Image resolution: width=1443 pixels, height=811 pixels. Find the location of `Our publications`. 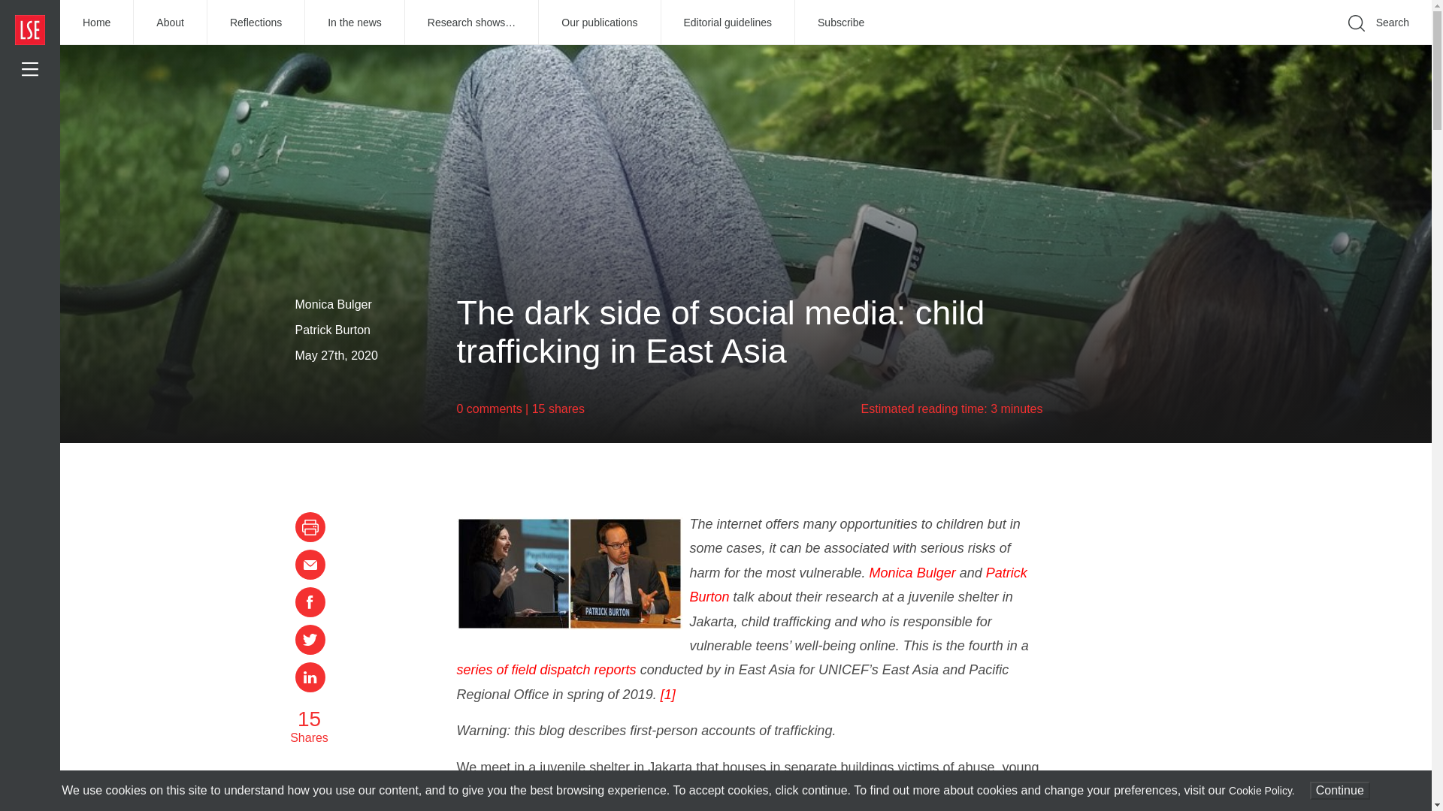

Our publications is located at coordinates (600, 23).